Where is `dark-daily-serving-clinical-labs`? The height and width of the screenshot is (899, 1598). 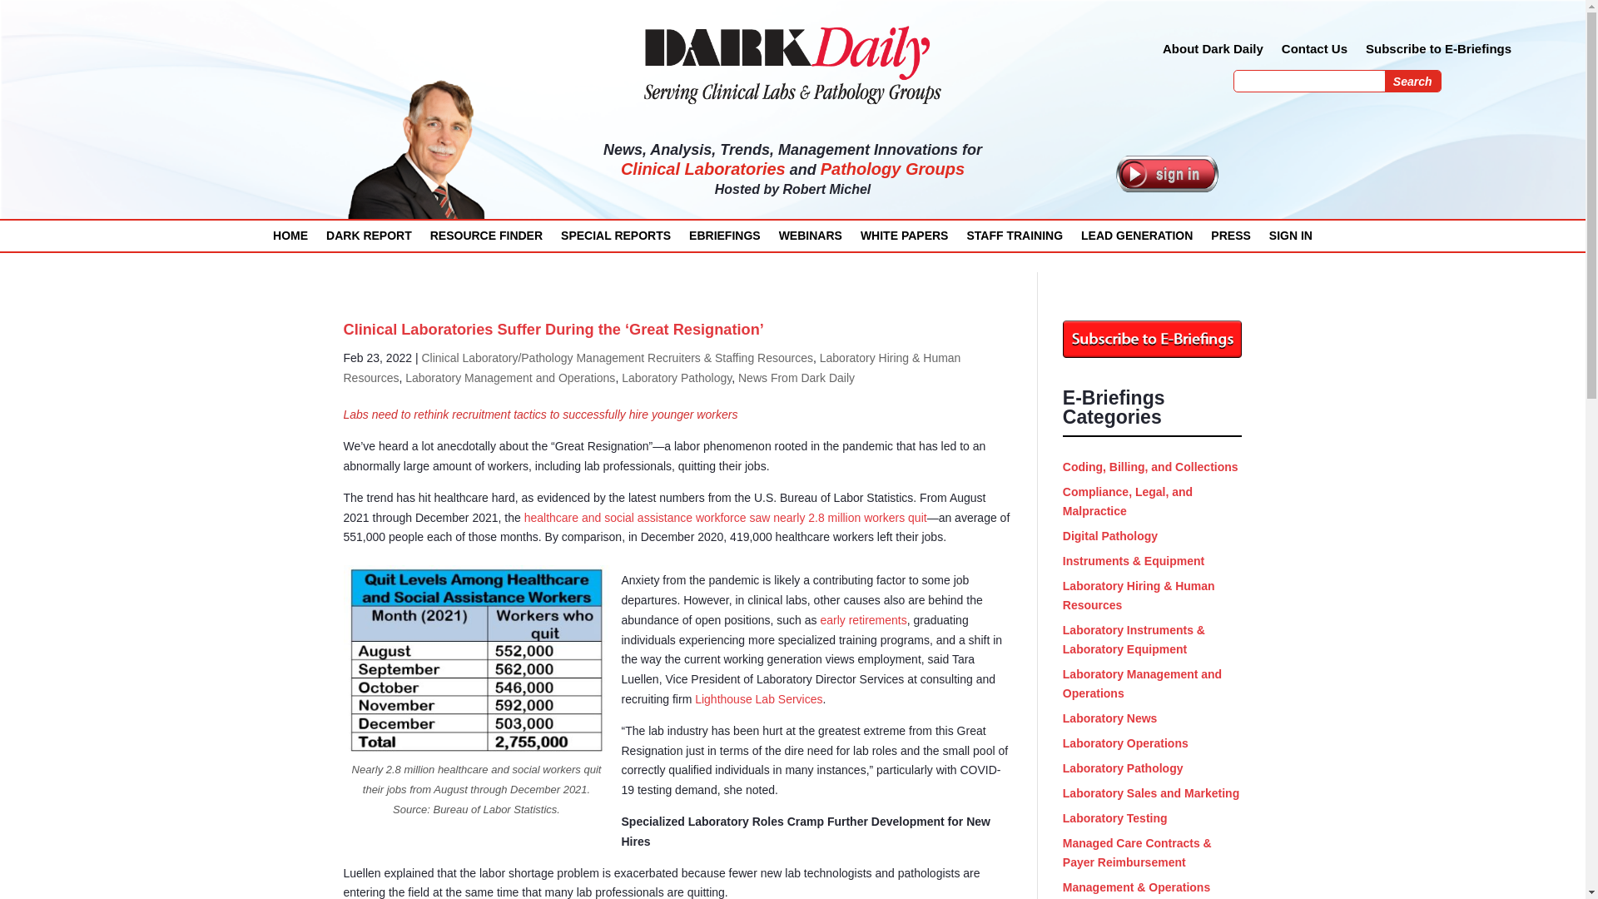
dark-daily-serving-clinical-labs is located at coordinates (792, 64).